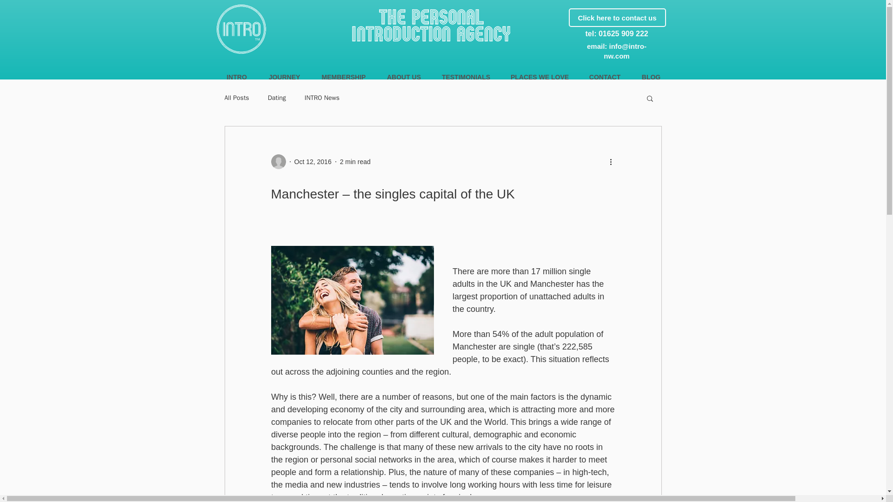 The height and width of the screenshot is (502, 893). Describe the element at coordinates (236, 98) in the screenshot. I see `All Posts` at that location.